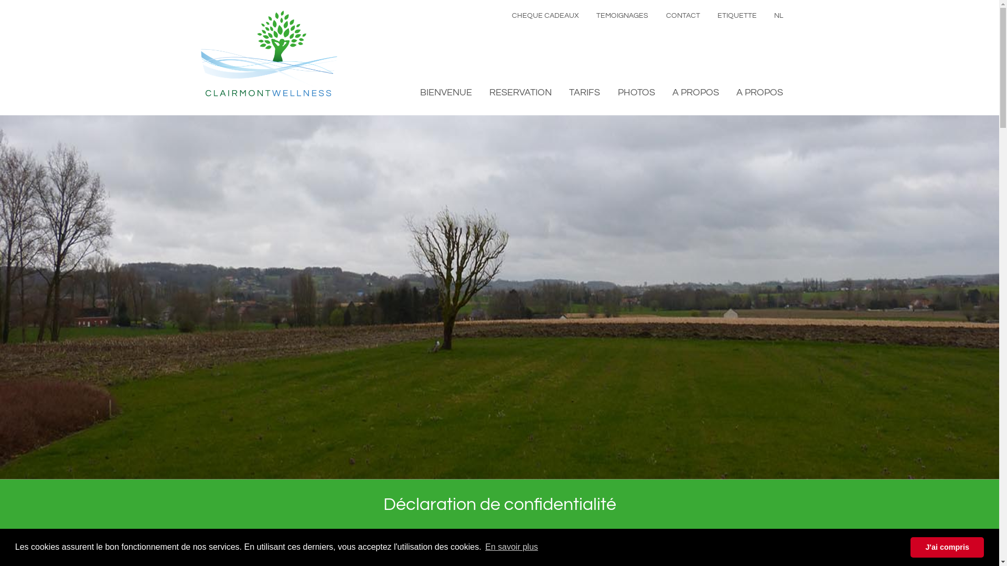  Describe the element at coordinates (683, 16) in the screenshot. I see `CONTACT` at that location.